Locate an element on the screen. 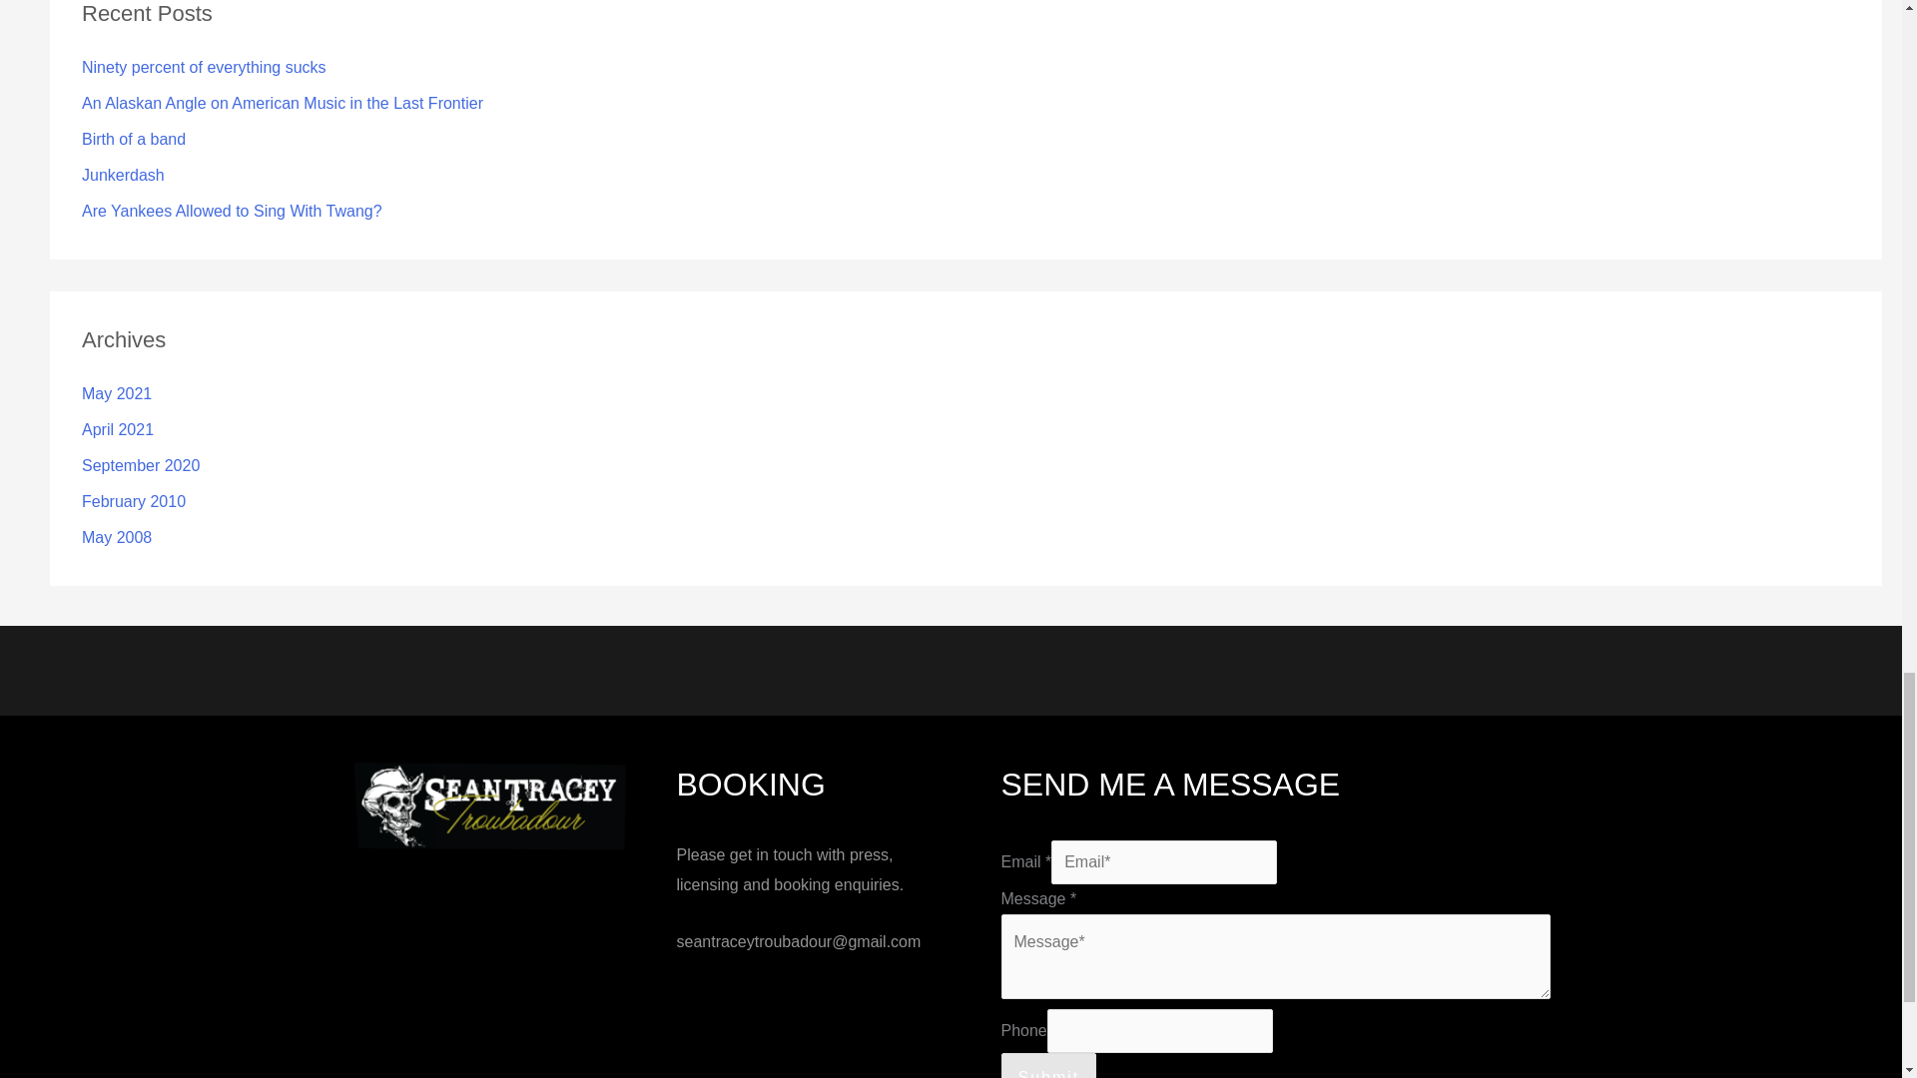 The image size is (1917, 1078). Are Yankees Allowed to Sing With Twang? is located at coordinates (232, 212).